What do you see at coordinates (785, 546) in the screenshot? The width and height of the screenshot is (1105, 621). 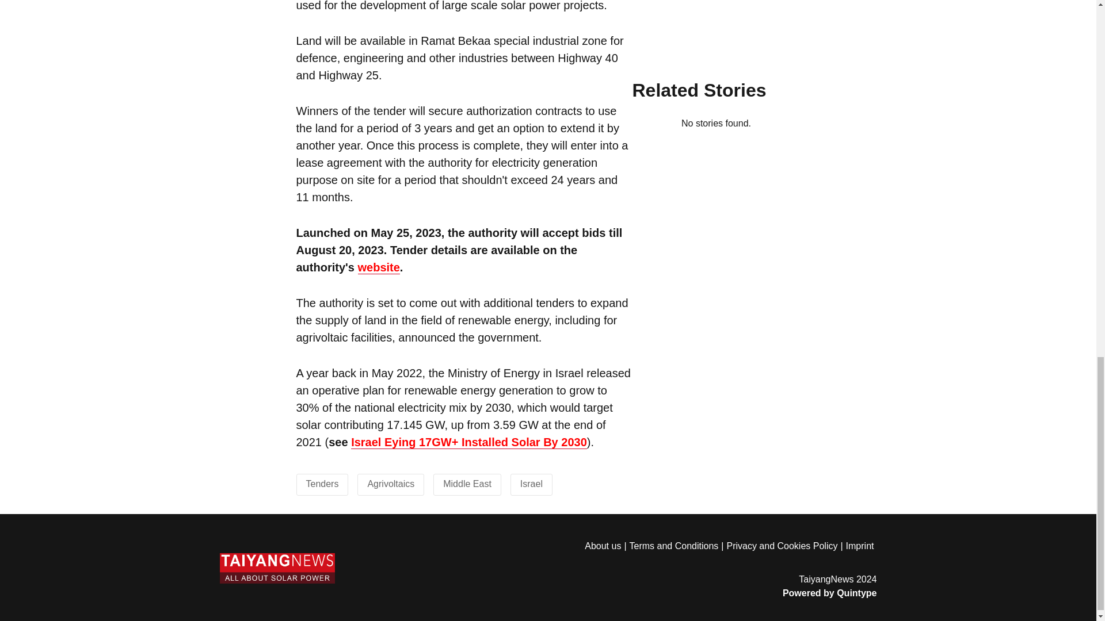 I see `Privacy and Cookies Policy` at bounding box center [785, 546].